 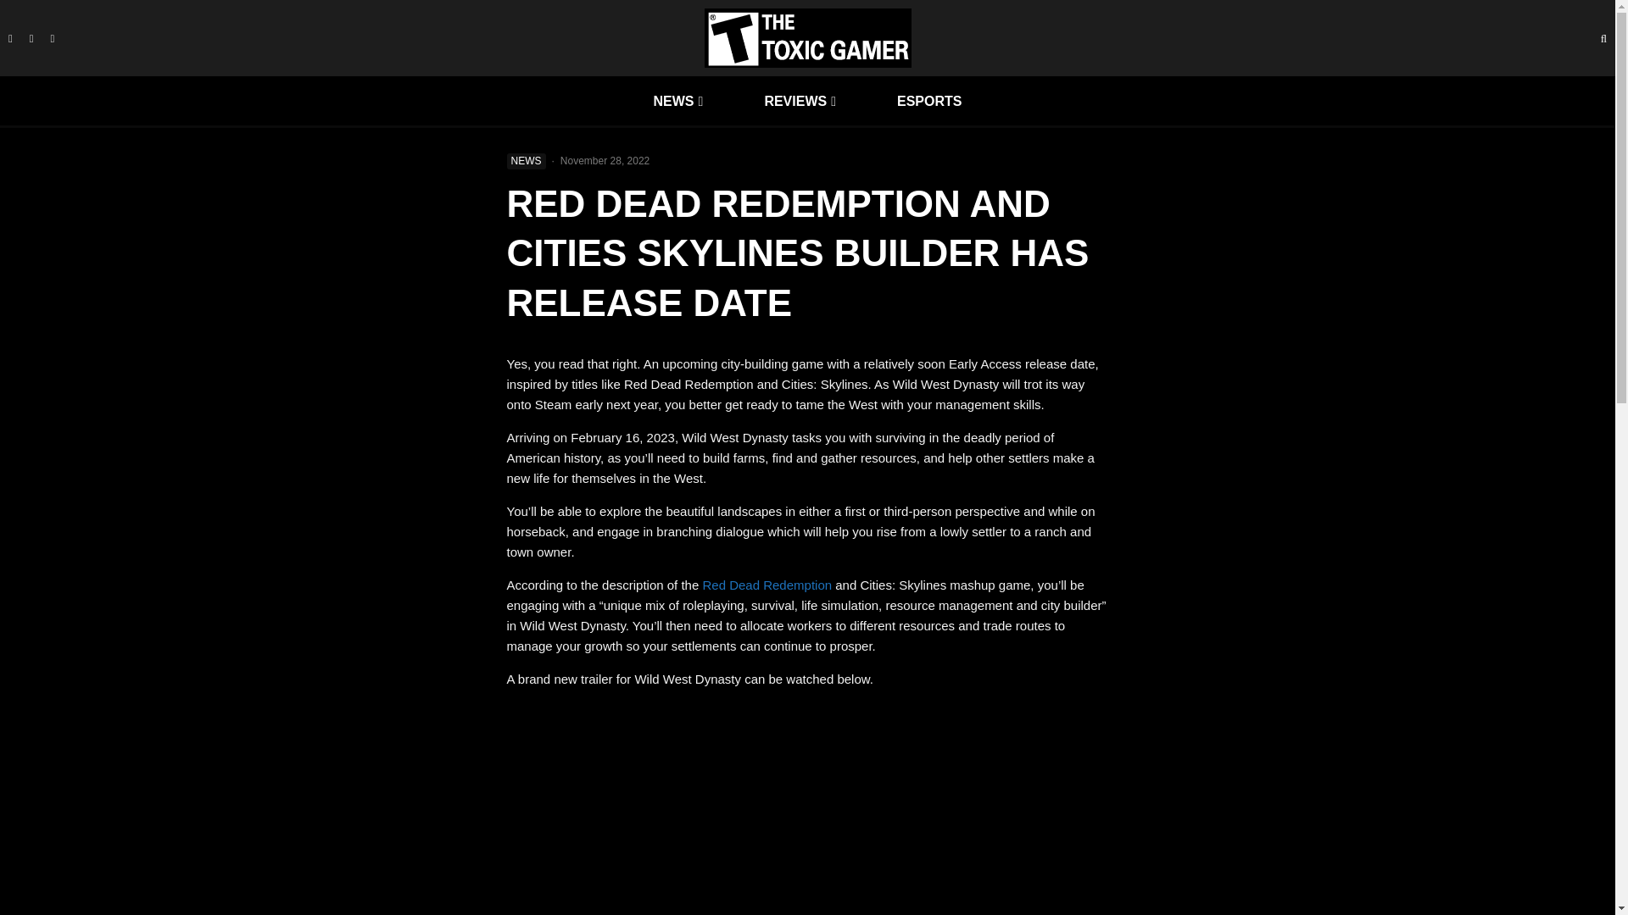 What do you see at coordinates (807, 808) in the screenshot?
I see `Wild West Dynasty Release Date Trailer` at bounding box center [807, 808].